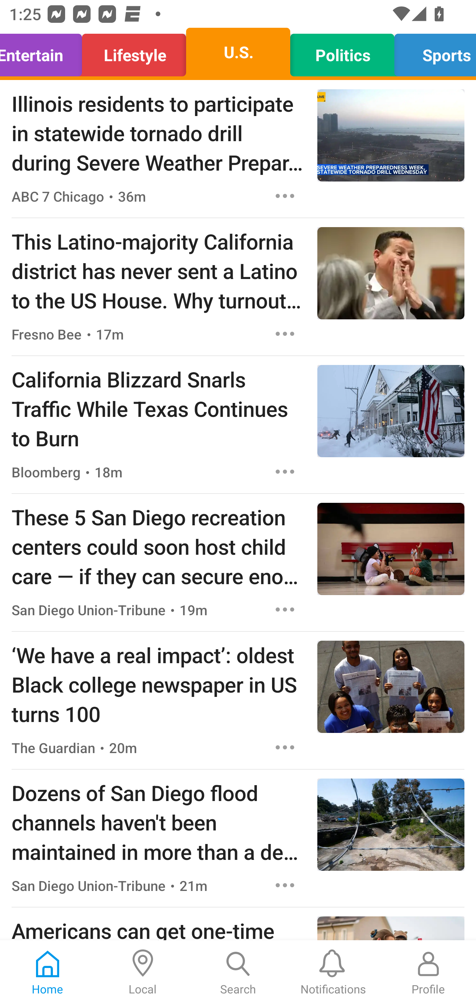  Describe the element at coordinates (333, 973) in the screenshot. I see `Notifications` at that location.